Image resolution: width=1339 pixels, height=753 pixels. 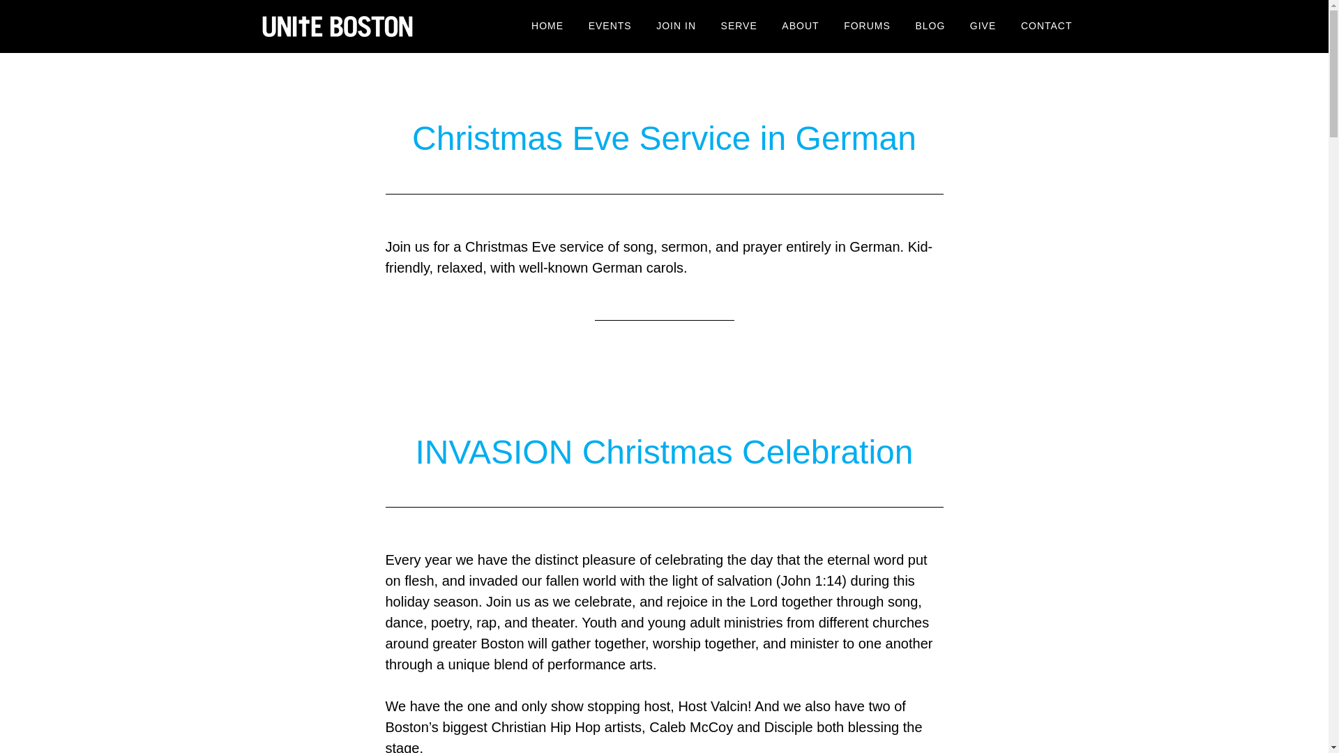 I want to click on HOME, so click(x=547, y=26).